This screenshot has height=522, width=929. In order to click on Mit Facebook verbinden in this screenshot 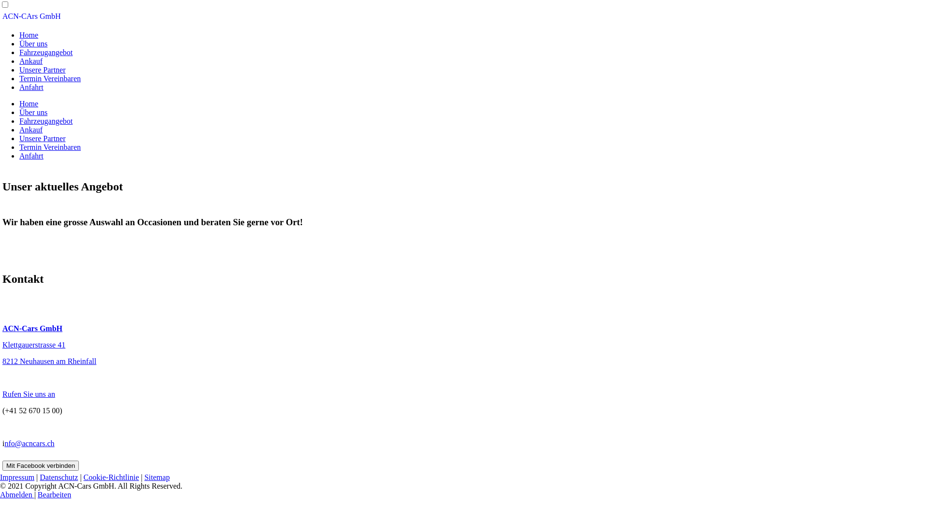, I will do `click(41, 466)`.